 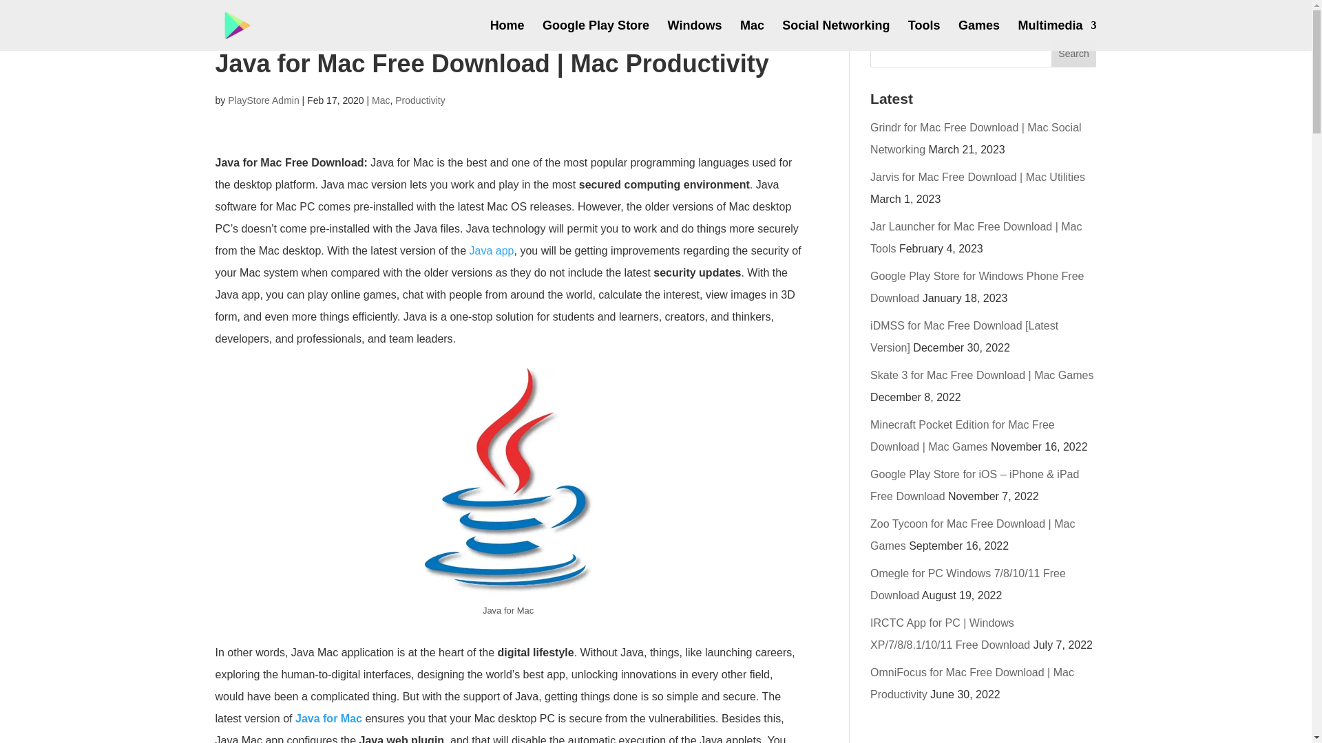 What do you see at coordinates (420, 100) in the screenshot?
I see `Productivity` at bounding box center [420, 100].